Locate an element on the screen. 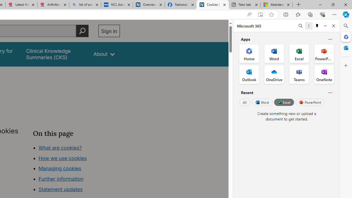 This screenshot has height=198, width=352. false is located at coordinates (54, 54).